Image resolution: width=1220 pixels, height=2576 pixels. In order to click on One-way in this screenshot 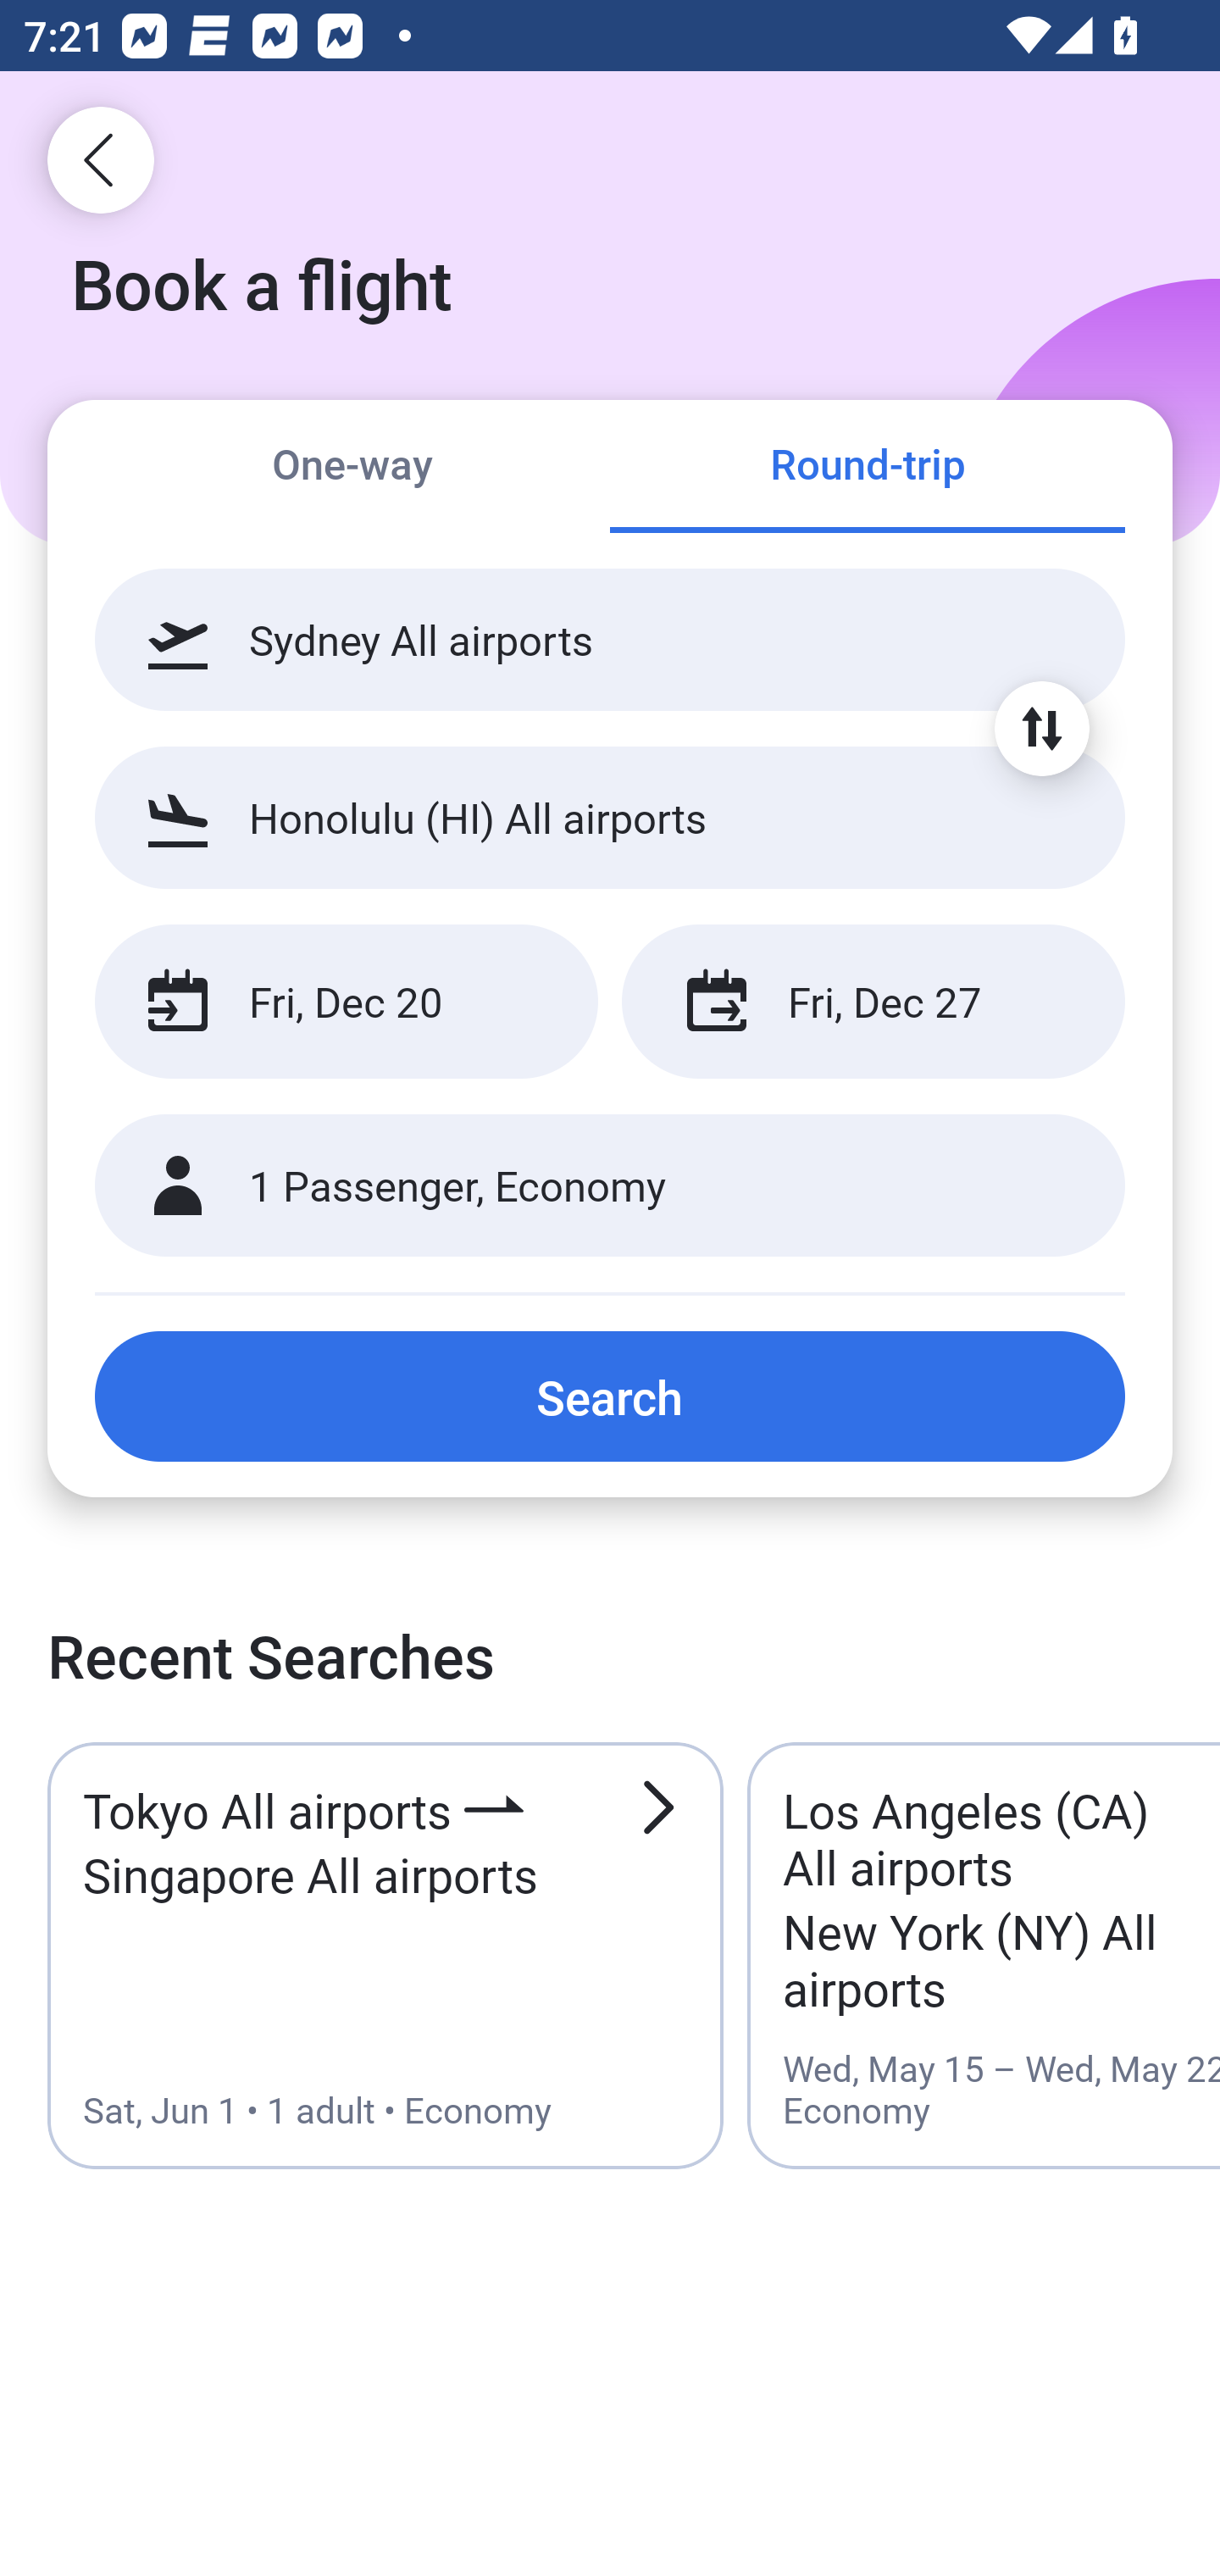, I will do `click(352, 468)`.